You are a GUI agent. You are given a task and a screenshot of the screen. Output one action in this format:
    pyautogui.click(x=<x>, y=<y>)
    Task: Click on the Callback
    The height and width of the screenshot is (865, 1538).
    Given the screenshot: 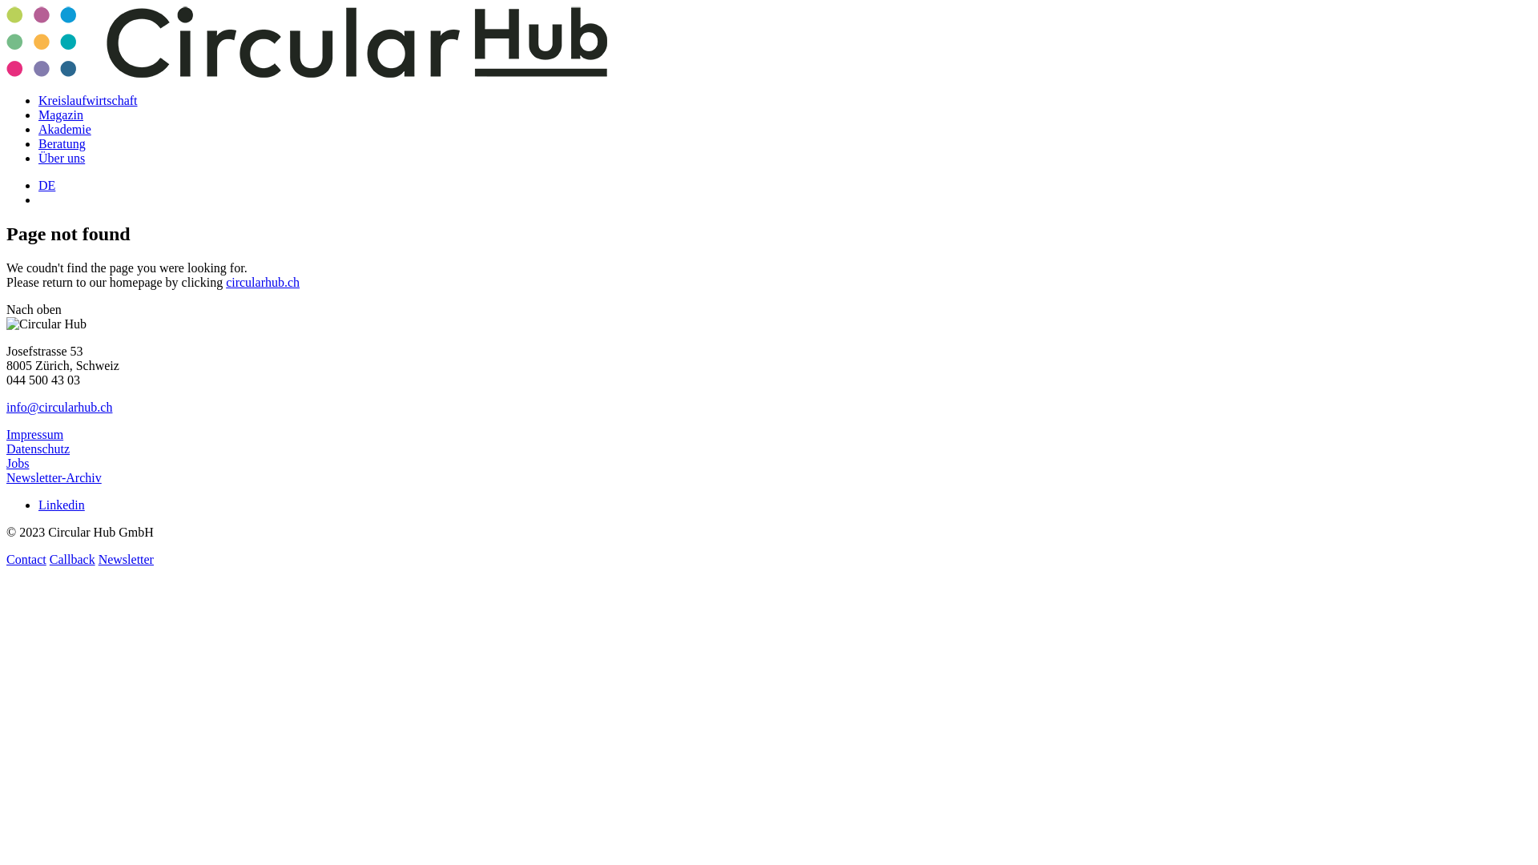 What is the action you would take?
    pyautogui.click(x=72, y=559)
    